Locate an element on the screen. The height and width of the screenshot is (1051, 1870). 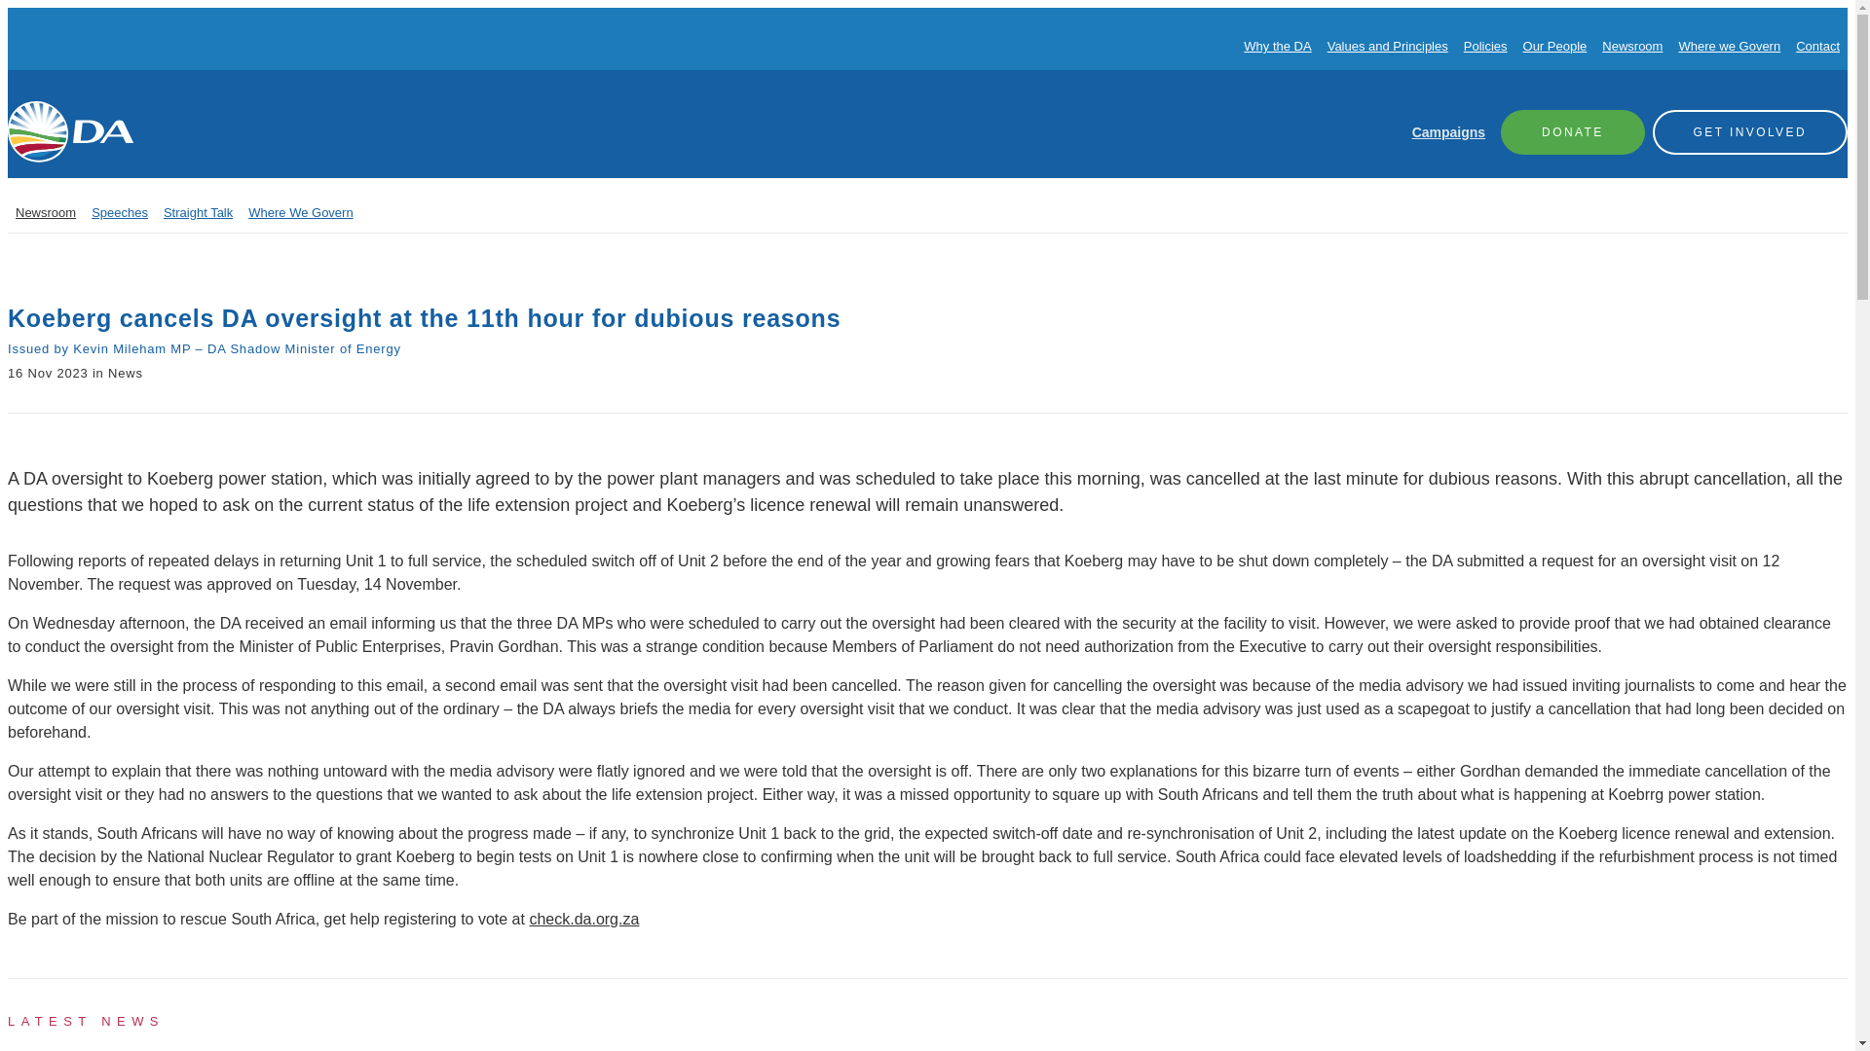
Newsroom is located at coordinates (45, 212).